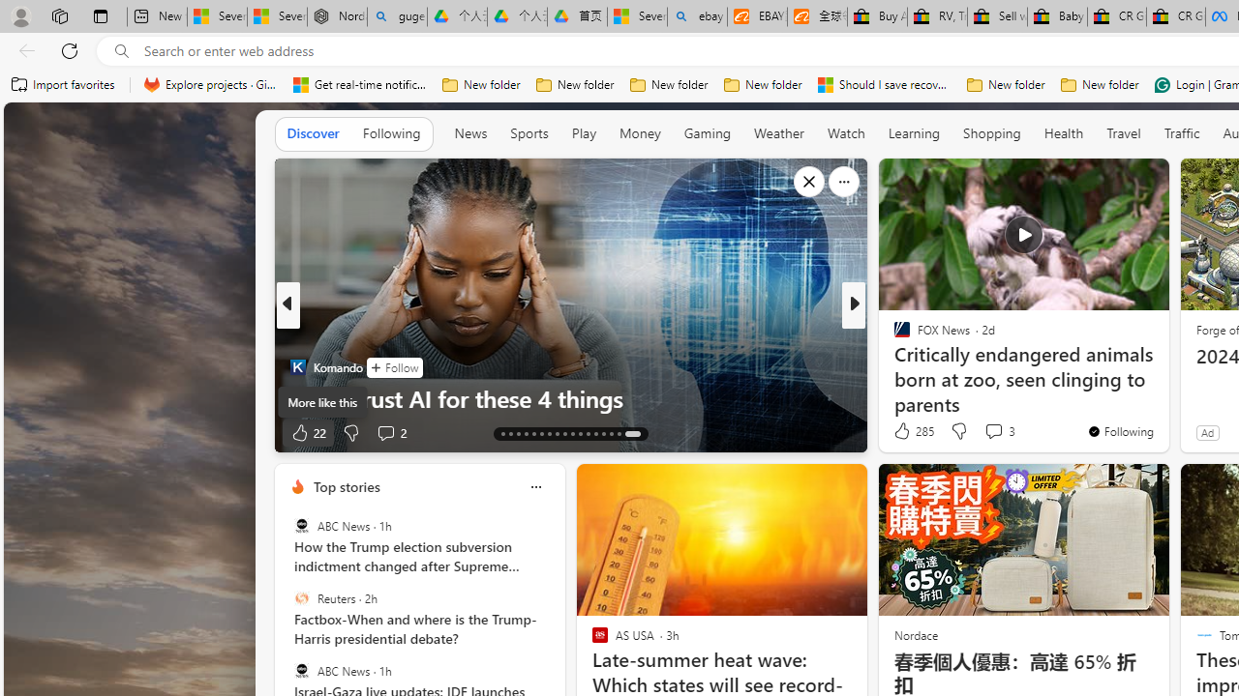  What do you see at coordinates (1207, 432) in the screenshot?
I see `Ad` at bounding box center [1207, 432].